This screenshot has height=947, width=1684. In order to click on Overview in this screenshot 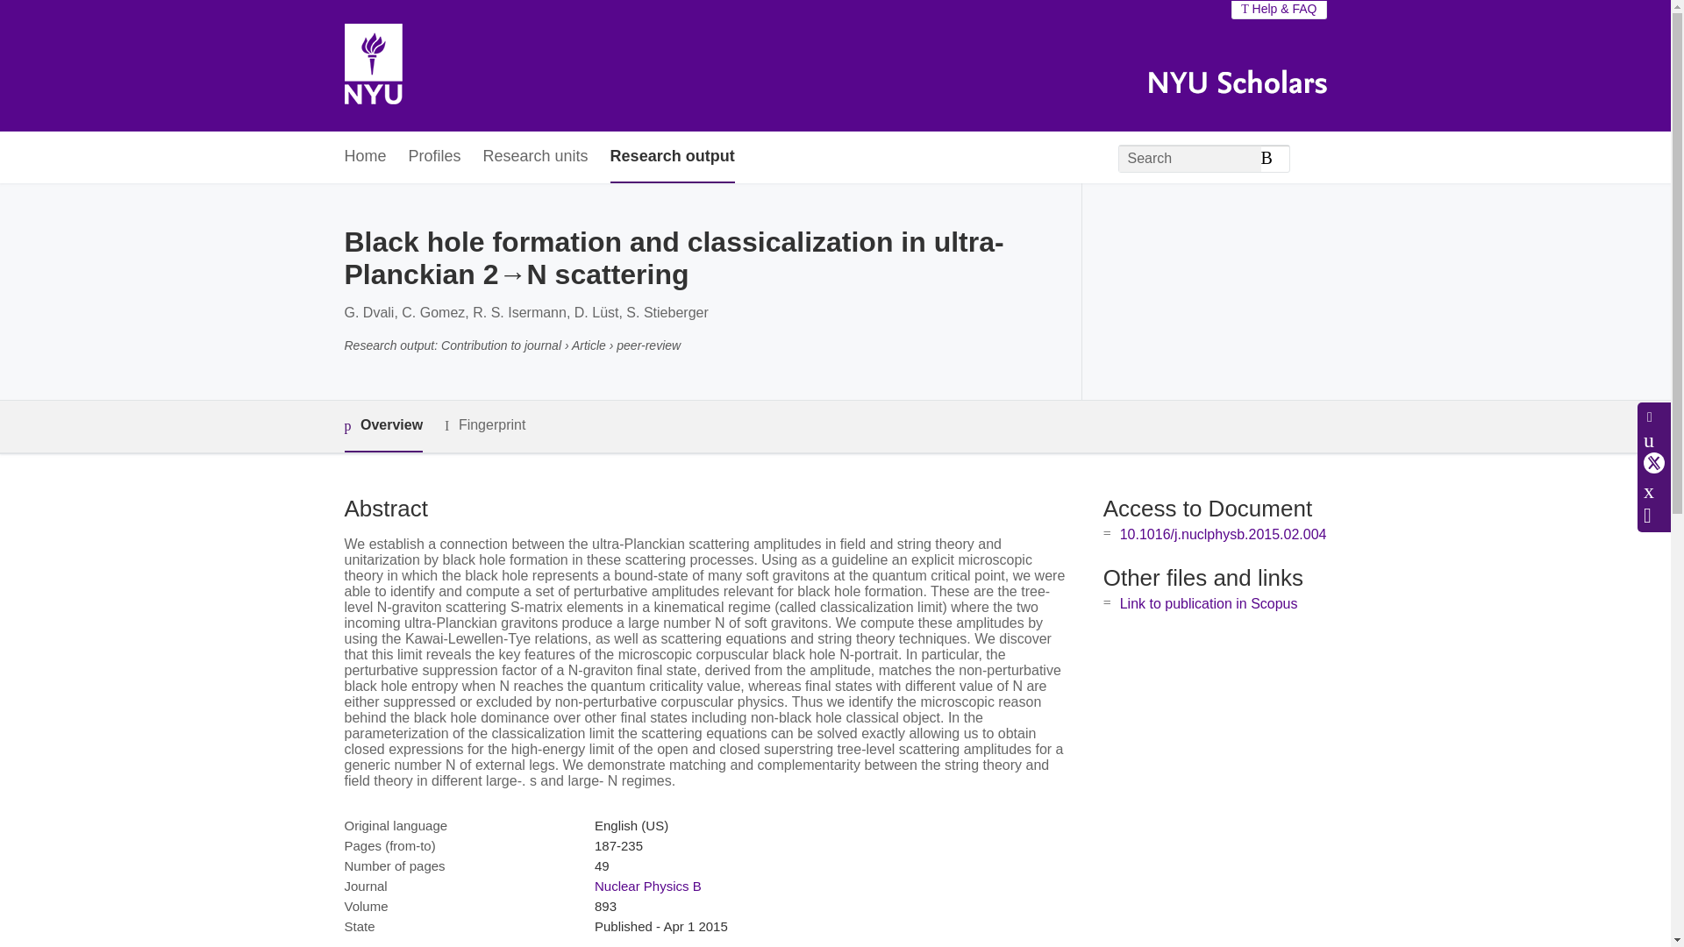, I will do `click(382, 426)`.